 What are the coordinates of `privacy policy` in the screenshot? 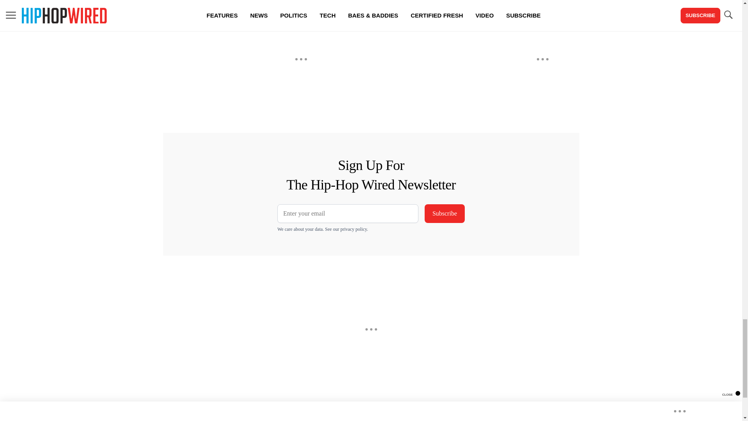 It's located at (354, 229).